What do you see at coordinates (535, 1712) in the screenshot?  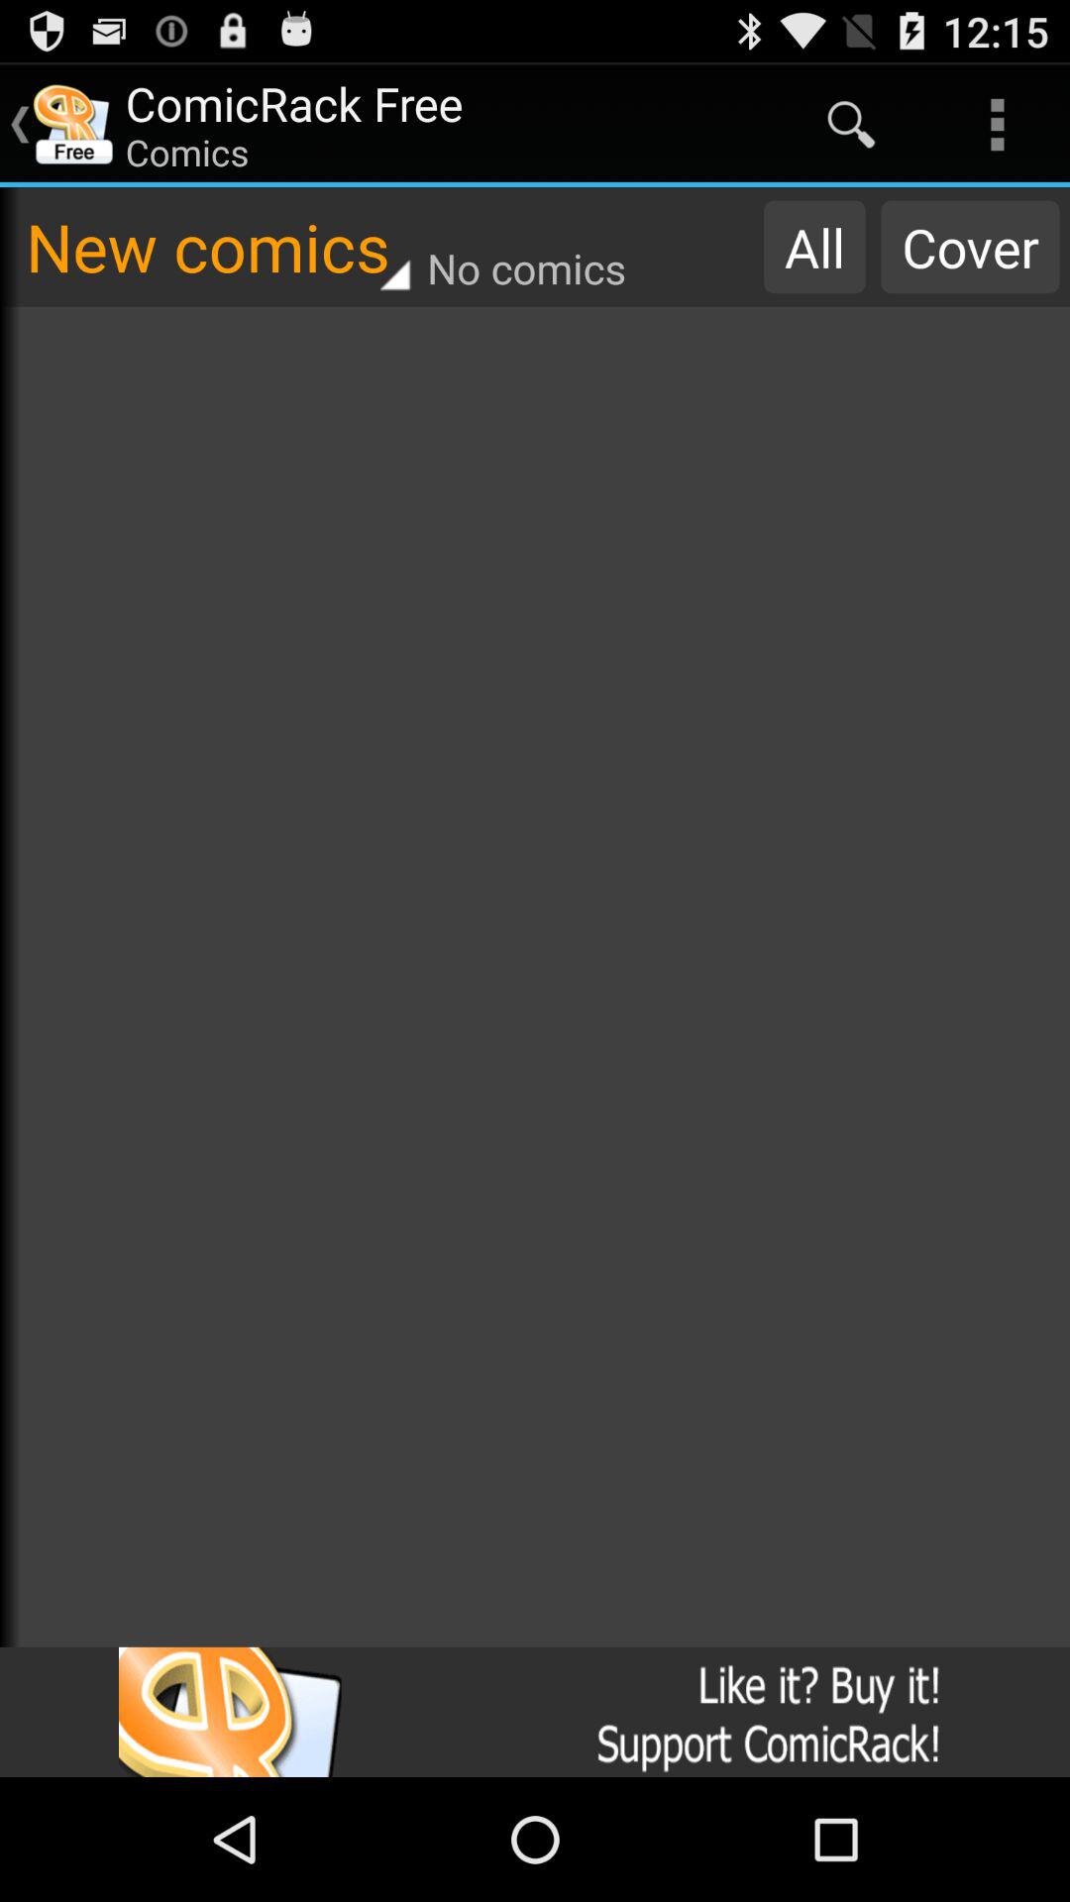 I see `select icon at the bottom` at bounding box center [535, 1712].